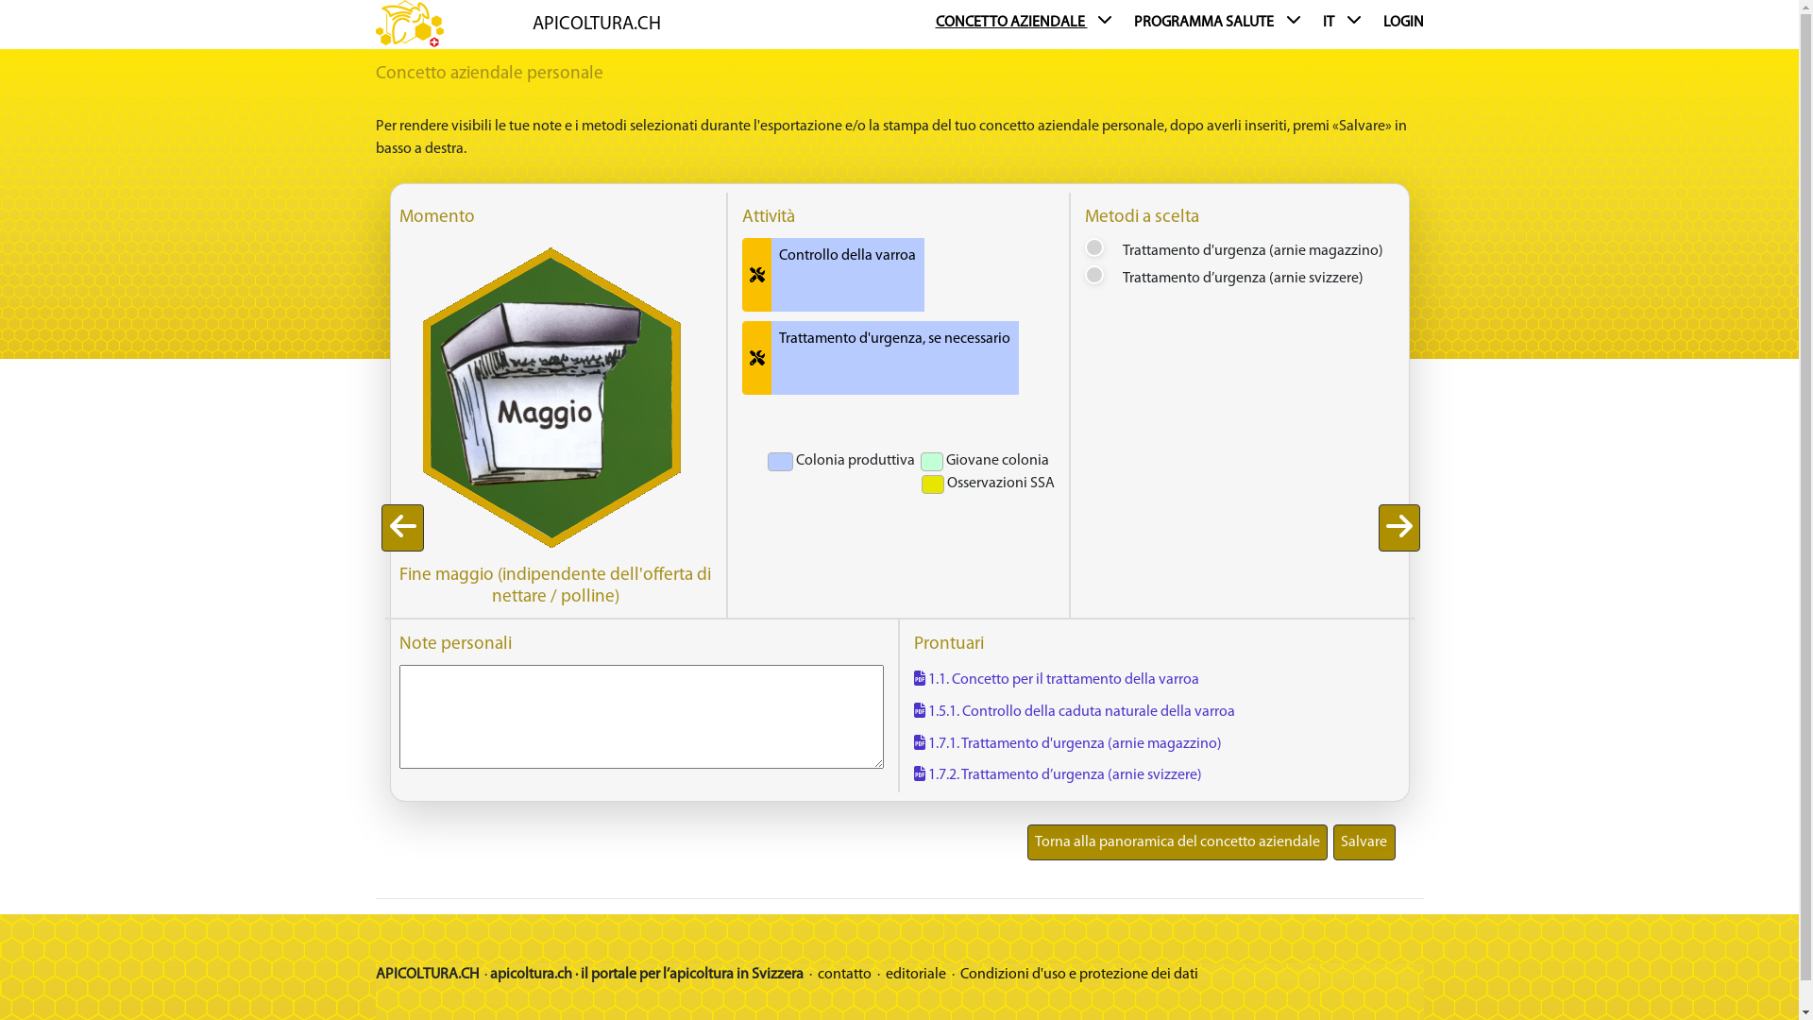 This screenshot has width=1813, height=1020. What do you see at coordinates (1364, 842) in the screenshot?
I see `Salvare` at bounding box center [1364, 842].